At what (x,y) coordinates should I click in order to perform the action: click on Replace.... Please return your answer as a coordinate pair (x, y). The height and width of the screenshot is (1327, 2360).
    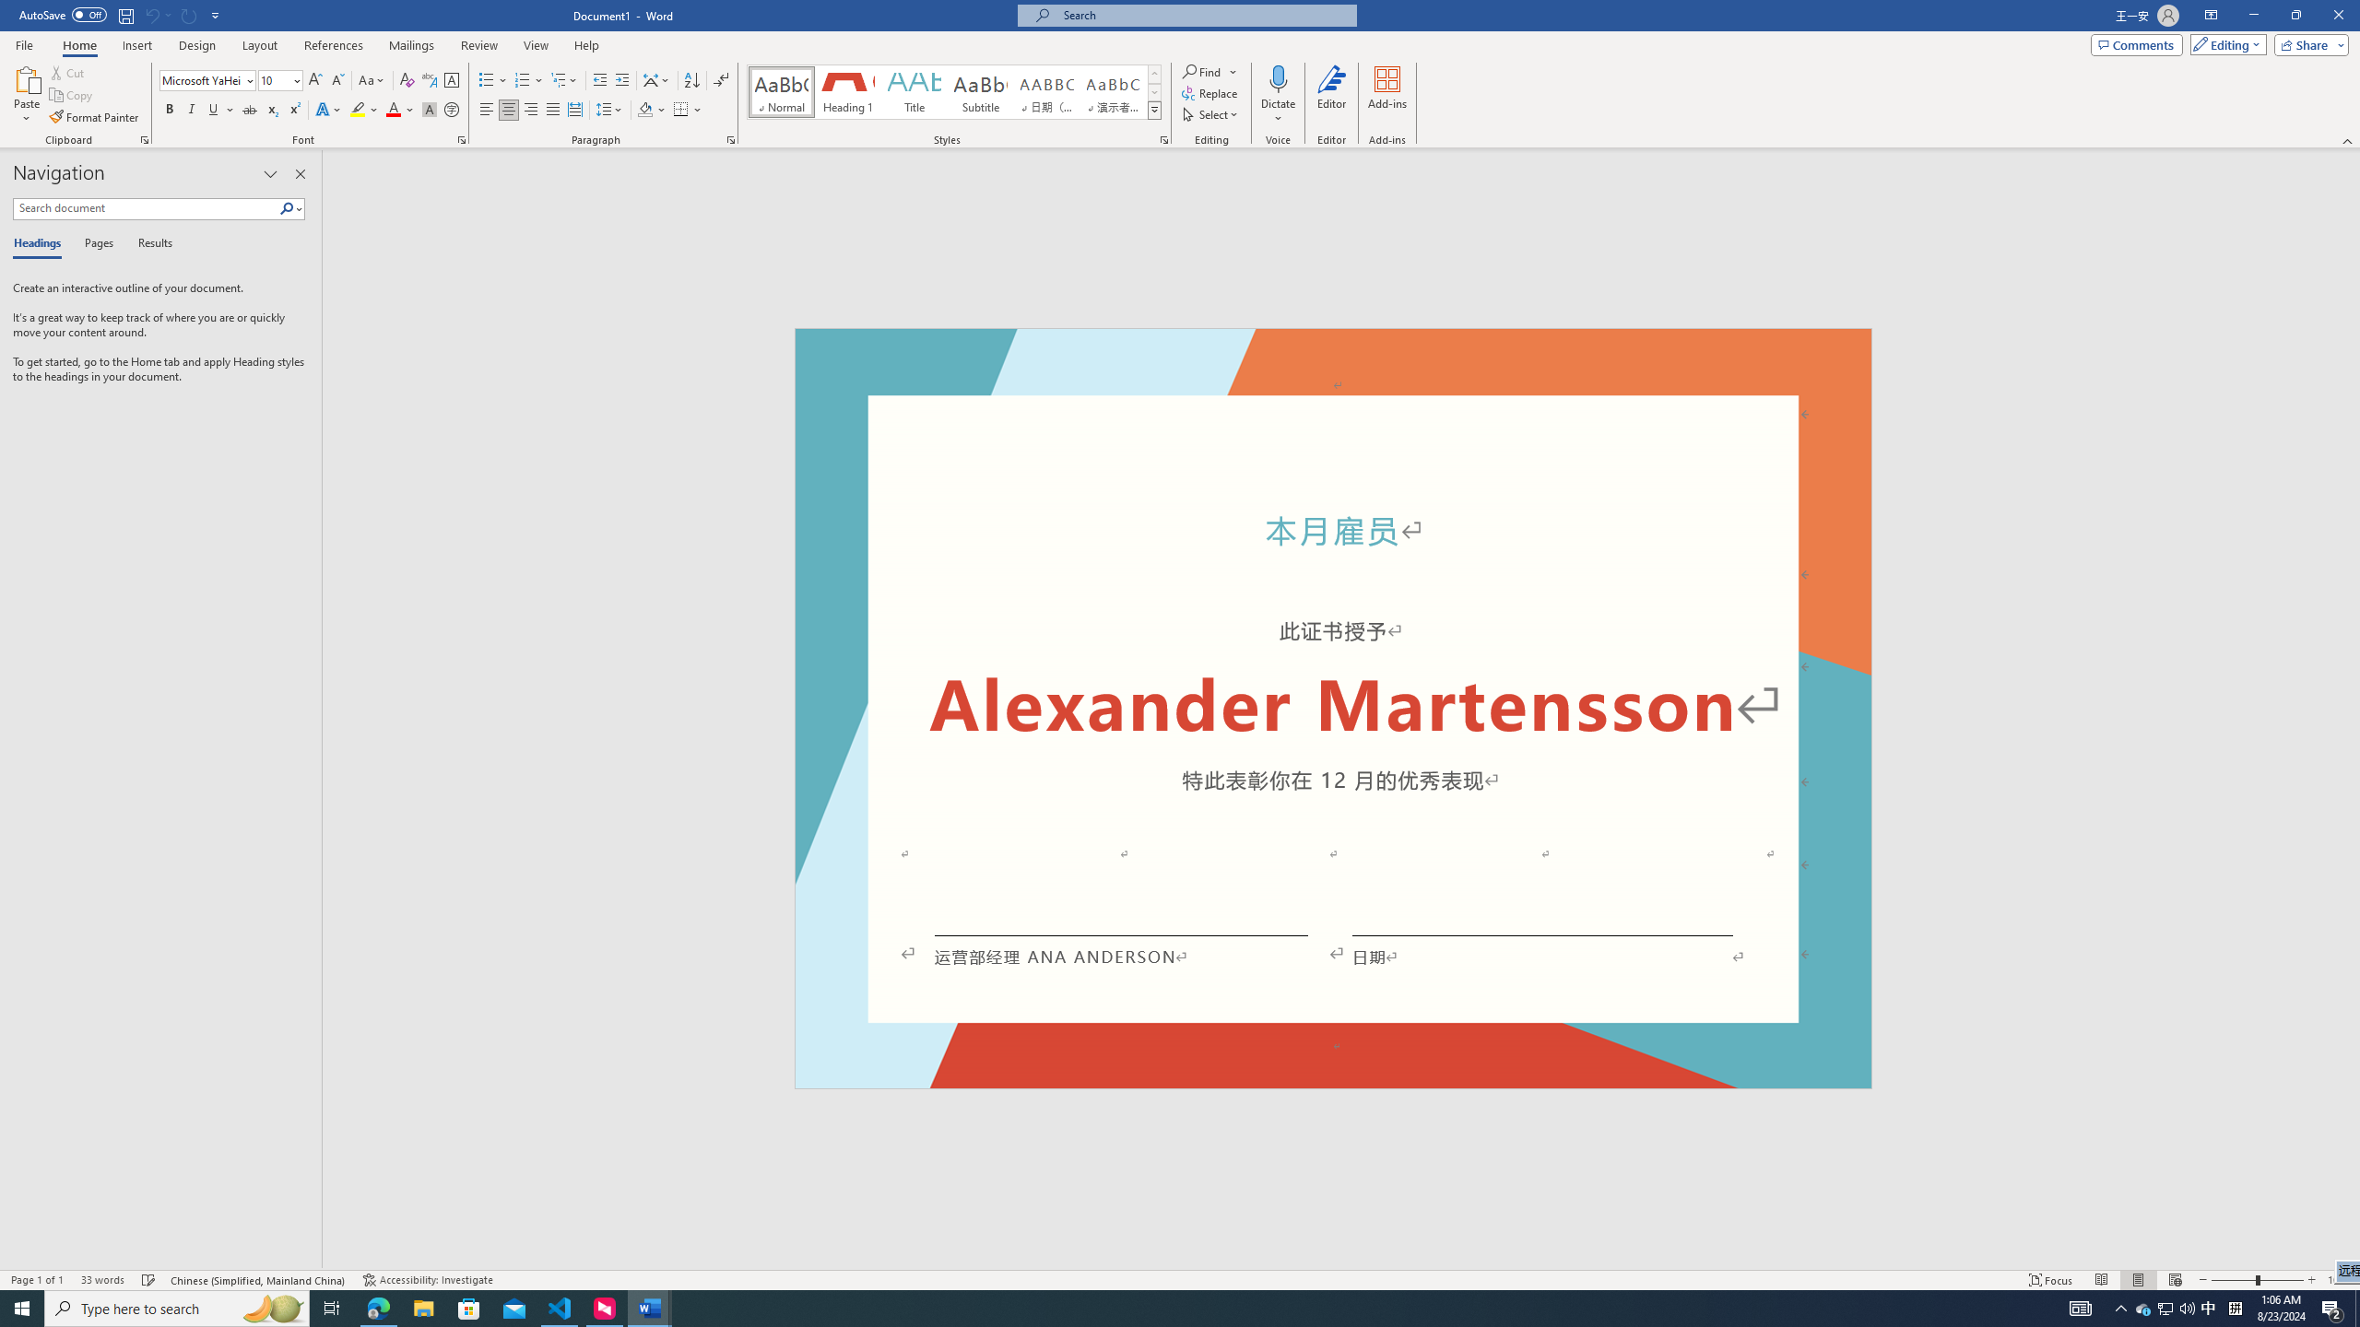
    Looking at the image, I should click on (1211, 92).